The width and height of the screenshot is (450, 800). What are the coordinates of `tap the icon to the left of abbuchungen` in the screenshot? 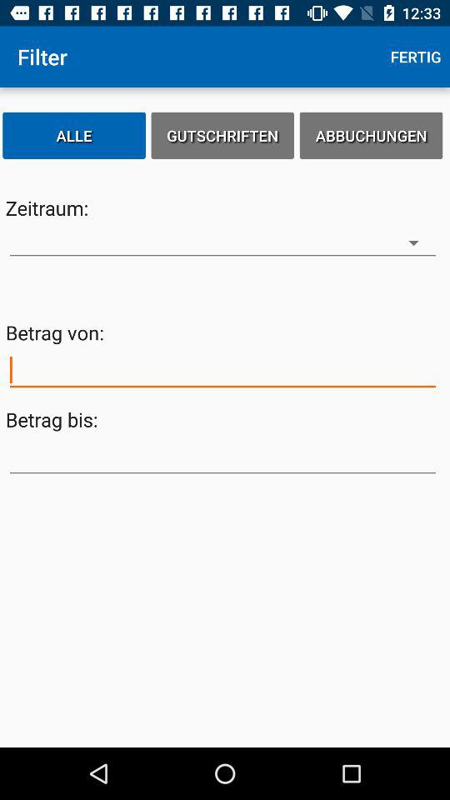 It's located at (222, 135).